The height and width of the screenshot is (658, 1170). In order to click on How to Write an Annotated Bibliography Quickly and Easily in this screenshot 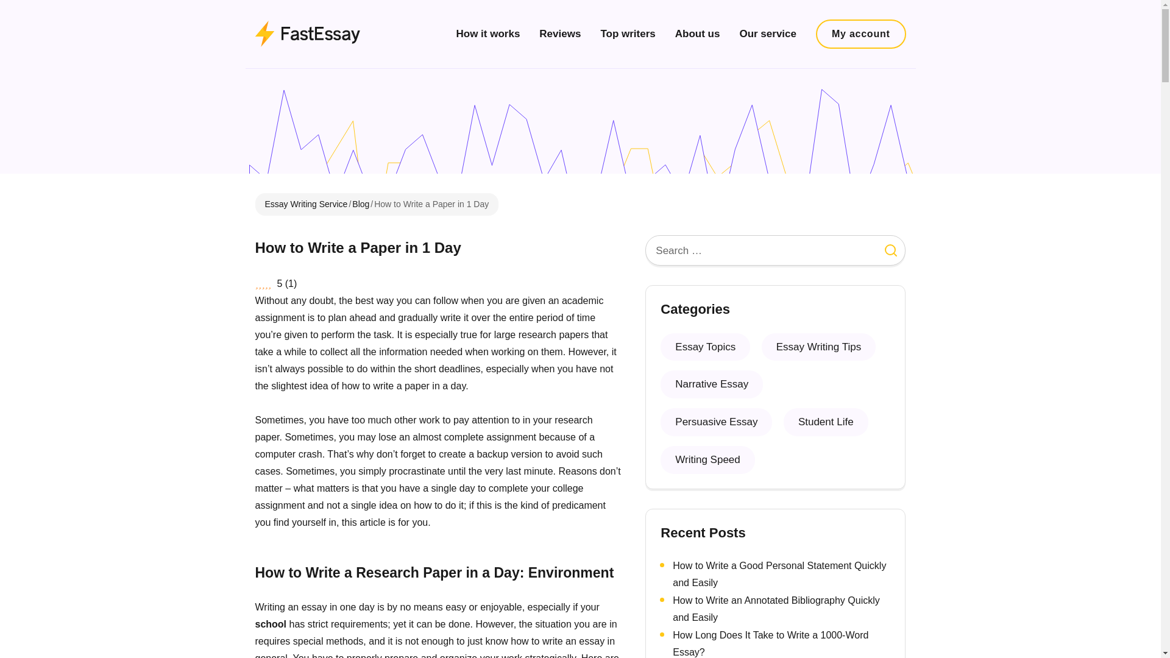, I will do `click(776, 608)`.